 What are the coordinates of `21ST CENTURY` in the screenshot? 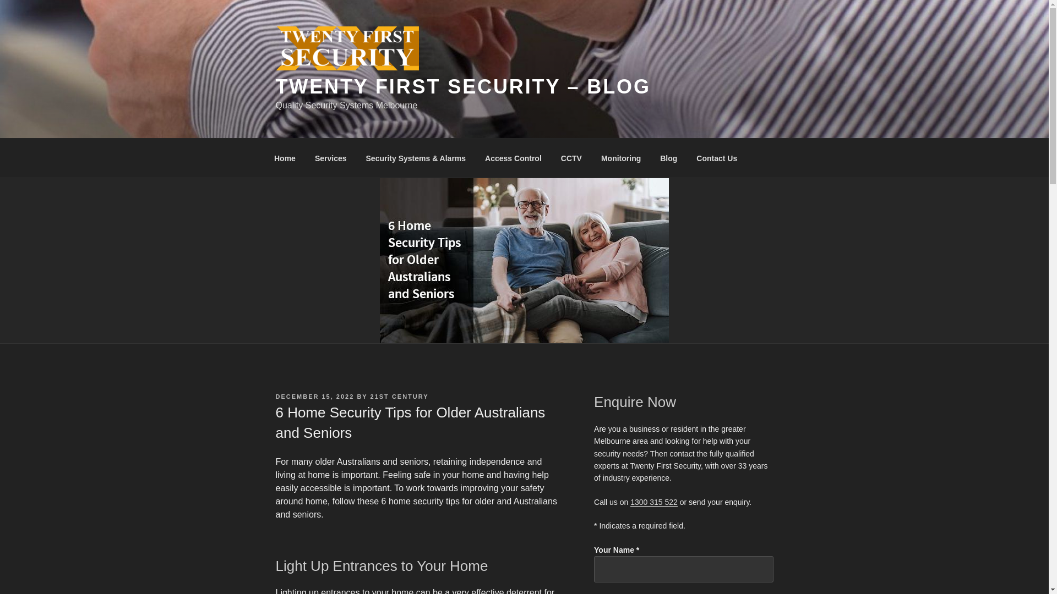 It's located at (400, 396).